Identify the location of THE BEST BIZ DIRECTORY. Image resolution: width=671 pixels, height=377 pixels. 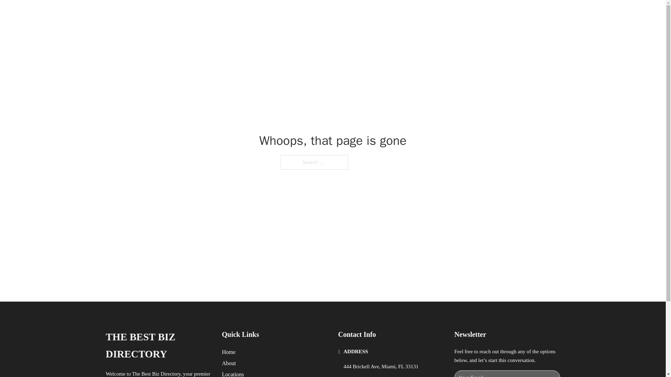
(201, 13).